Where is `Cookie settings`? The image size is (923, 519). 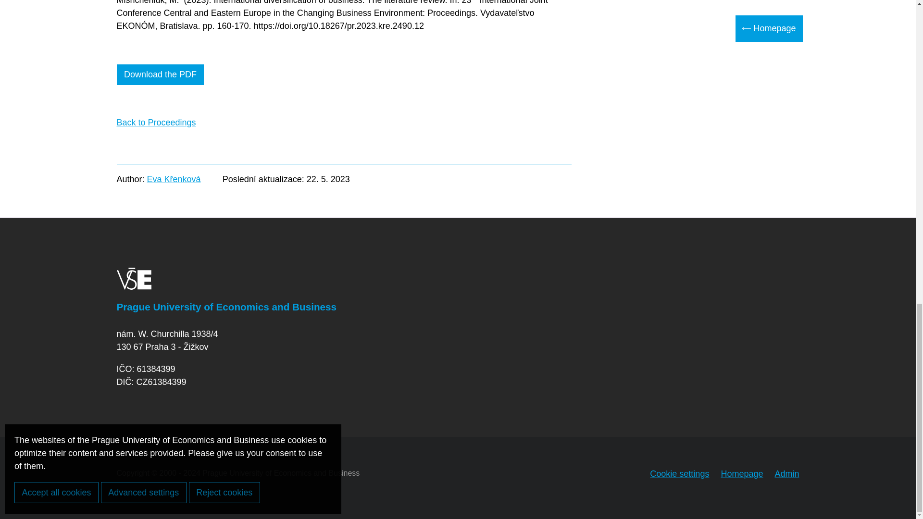 Cookie settings is located at coordinates (679, 474).